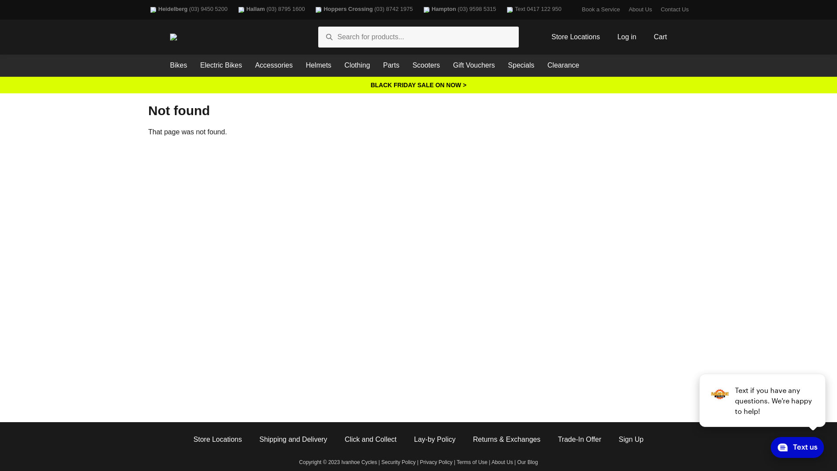 Image resolution: width=837 pixels, height=471 pixels. I want to click on Electric Bikes, so click(221, 65).